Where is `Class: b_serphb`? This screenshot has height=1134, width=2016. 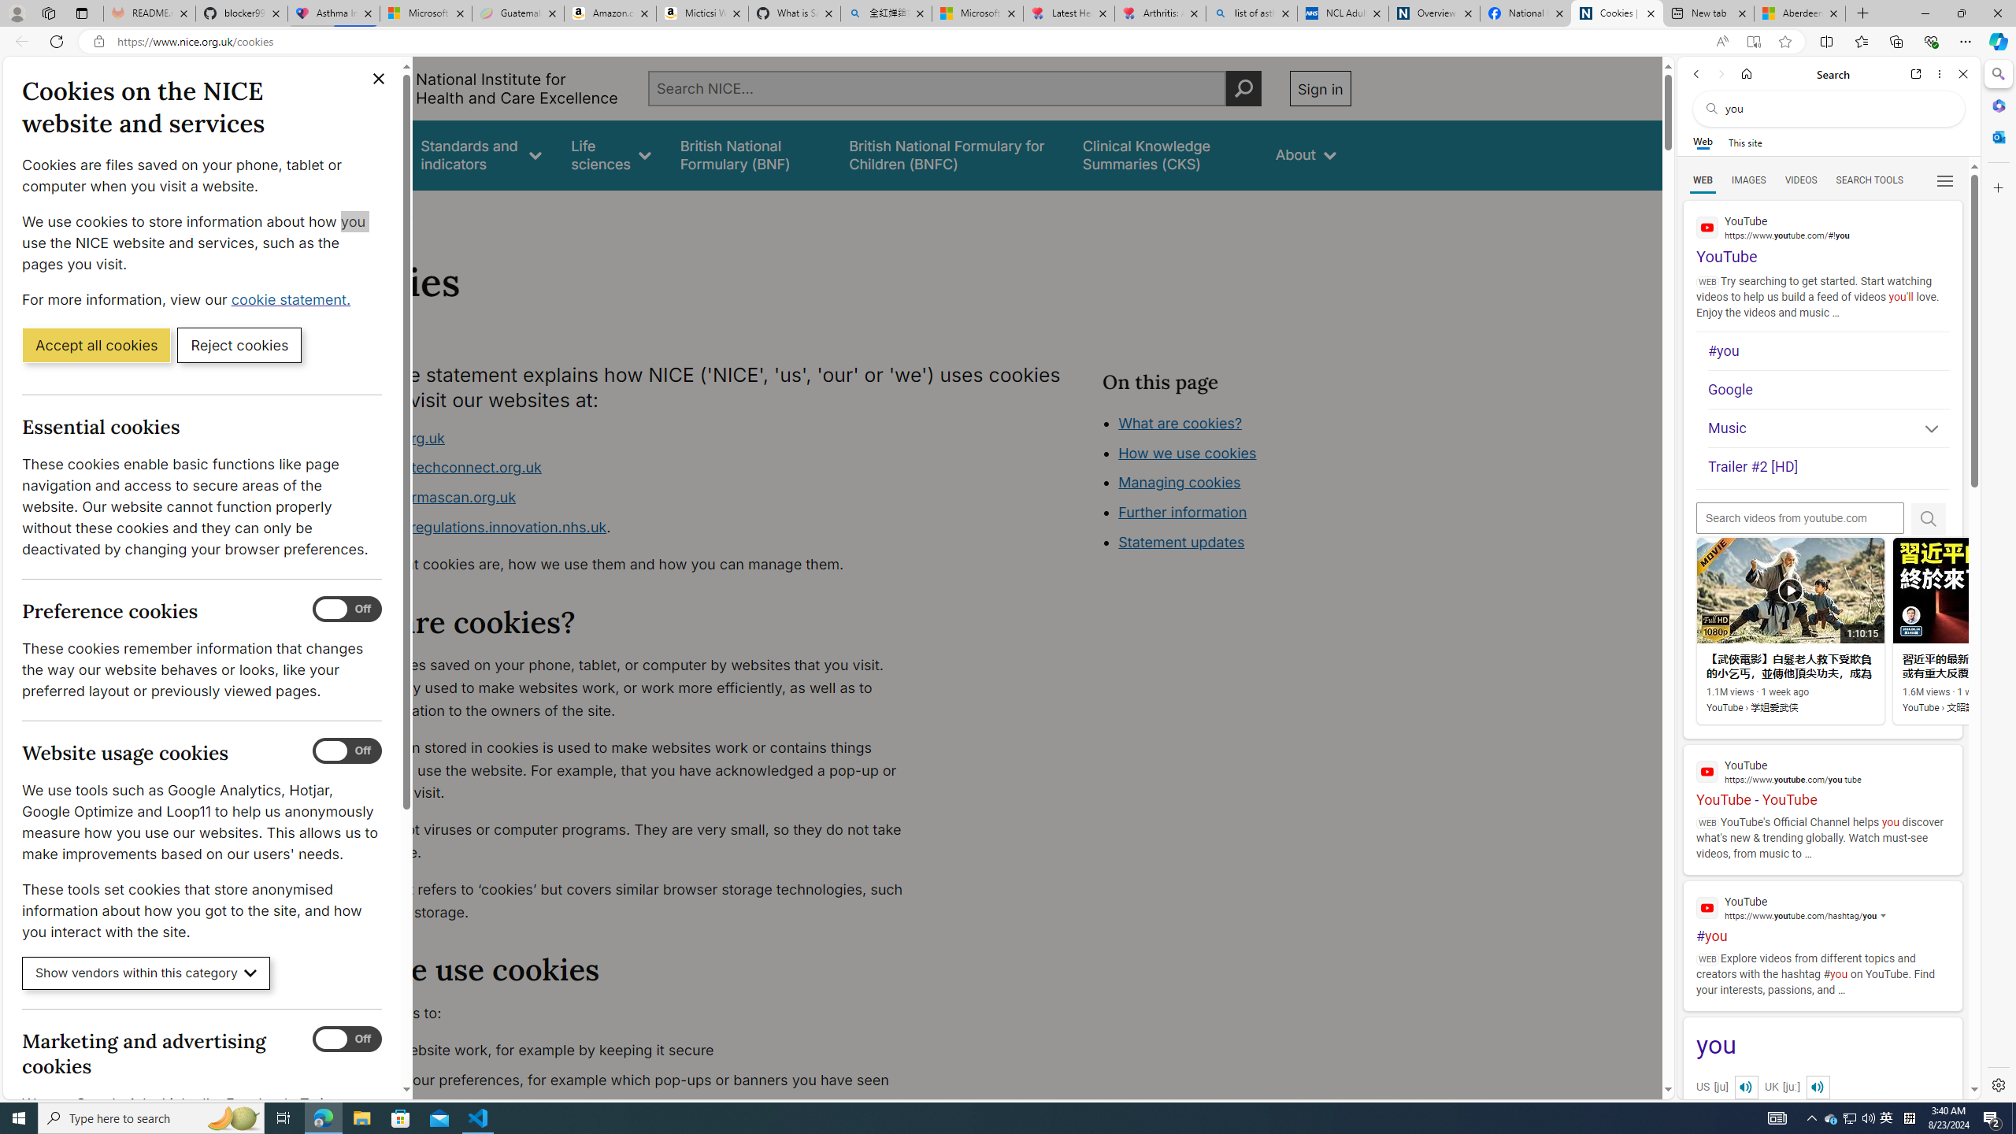 Class: b_serphb is located at coordinates (1945, 181).